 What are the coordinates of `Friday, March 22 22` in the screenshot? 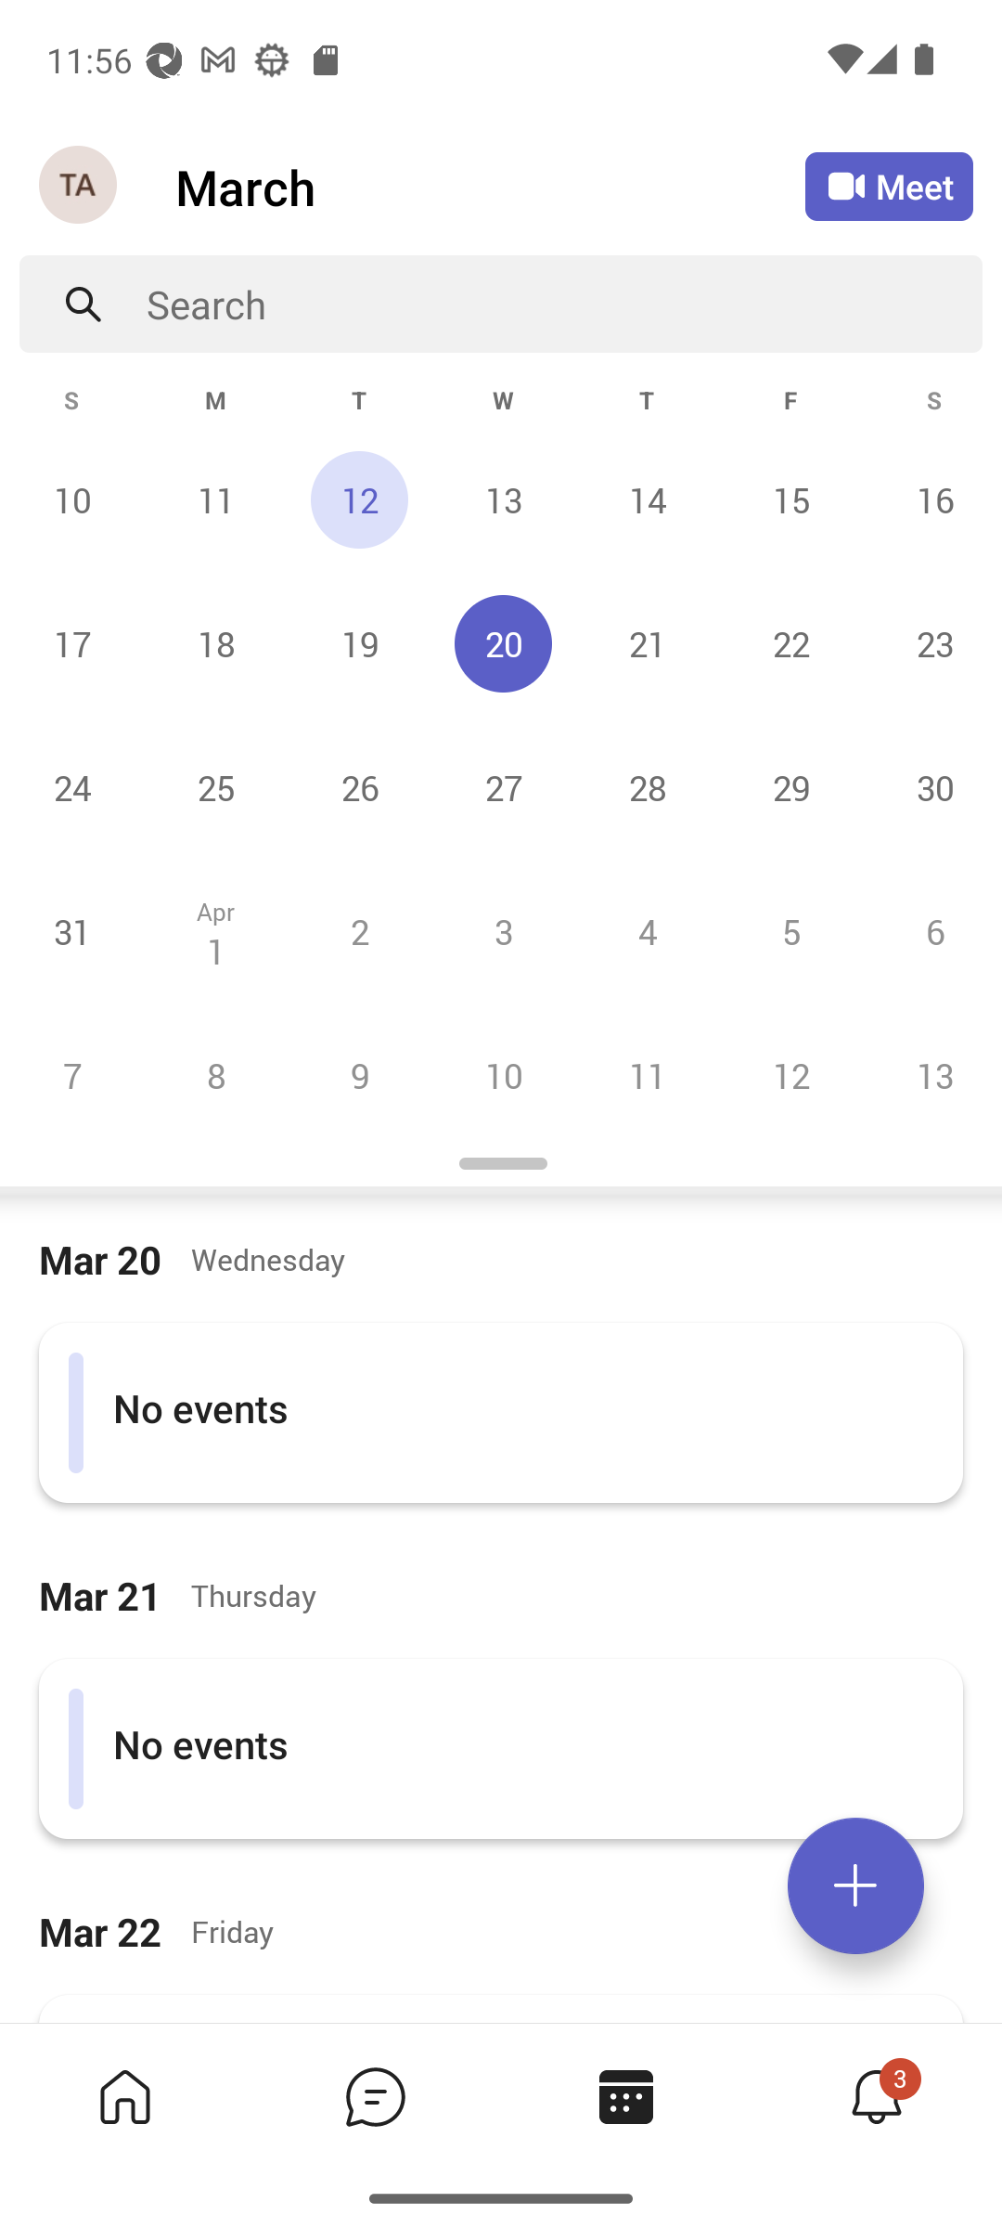 It's located at (790, 643).